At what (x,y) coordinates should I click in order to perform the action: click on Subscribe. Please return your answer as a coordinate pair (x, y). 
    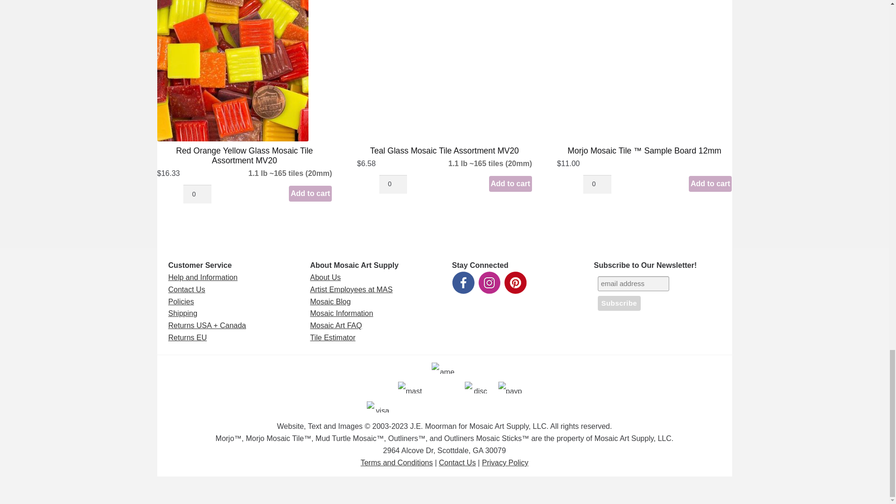
    Looking at the image, I should click on (619, 303).